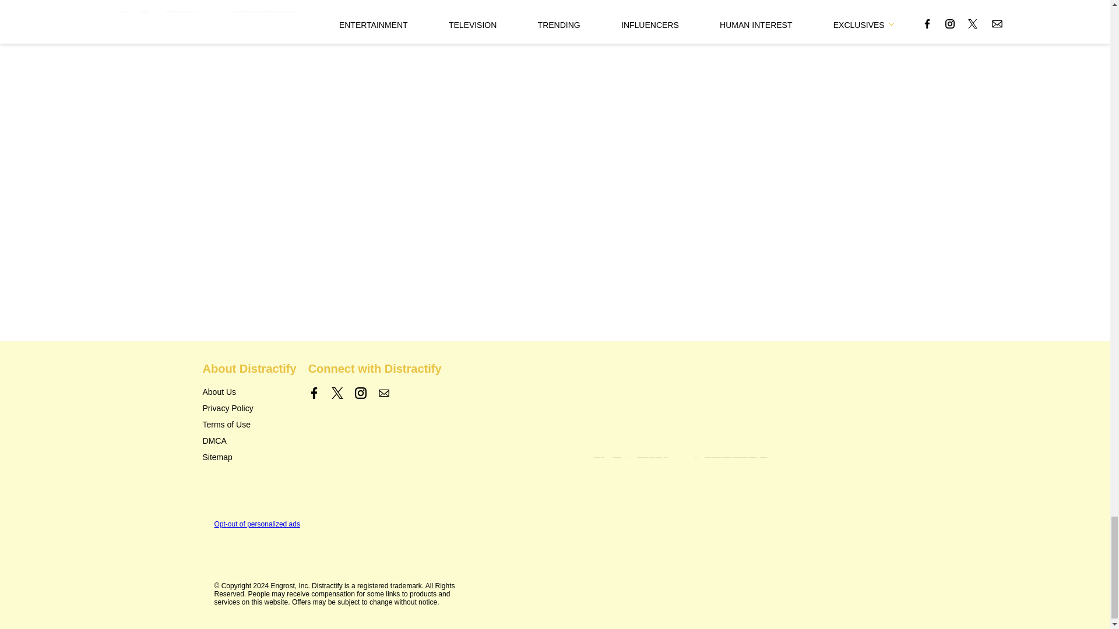 The image size is (1119, 629). Describe the element at coordinates (217, 457) in the screenshot. I see `Sitemap` at that location.